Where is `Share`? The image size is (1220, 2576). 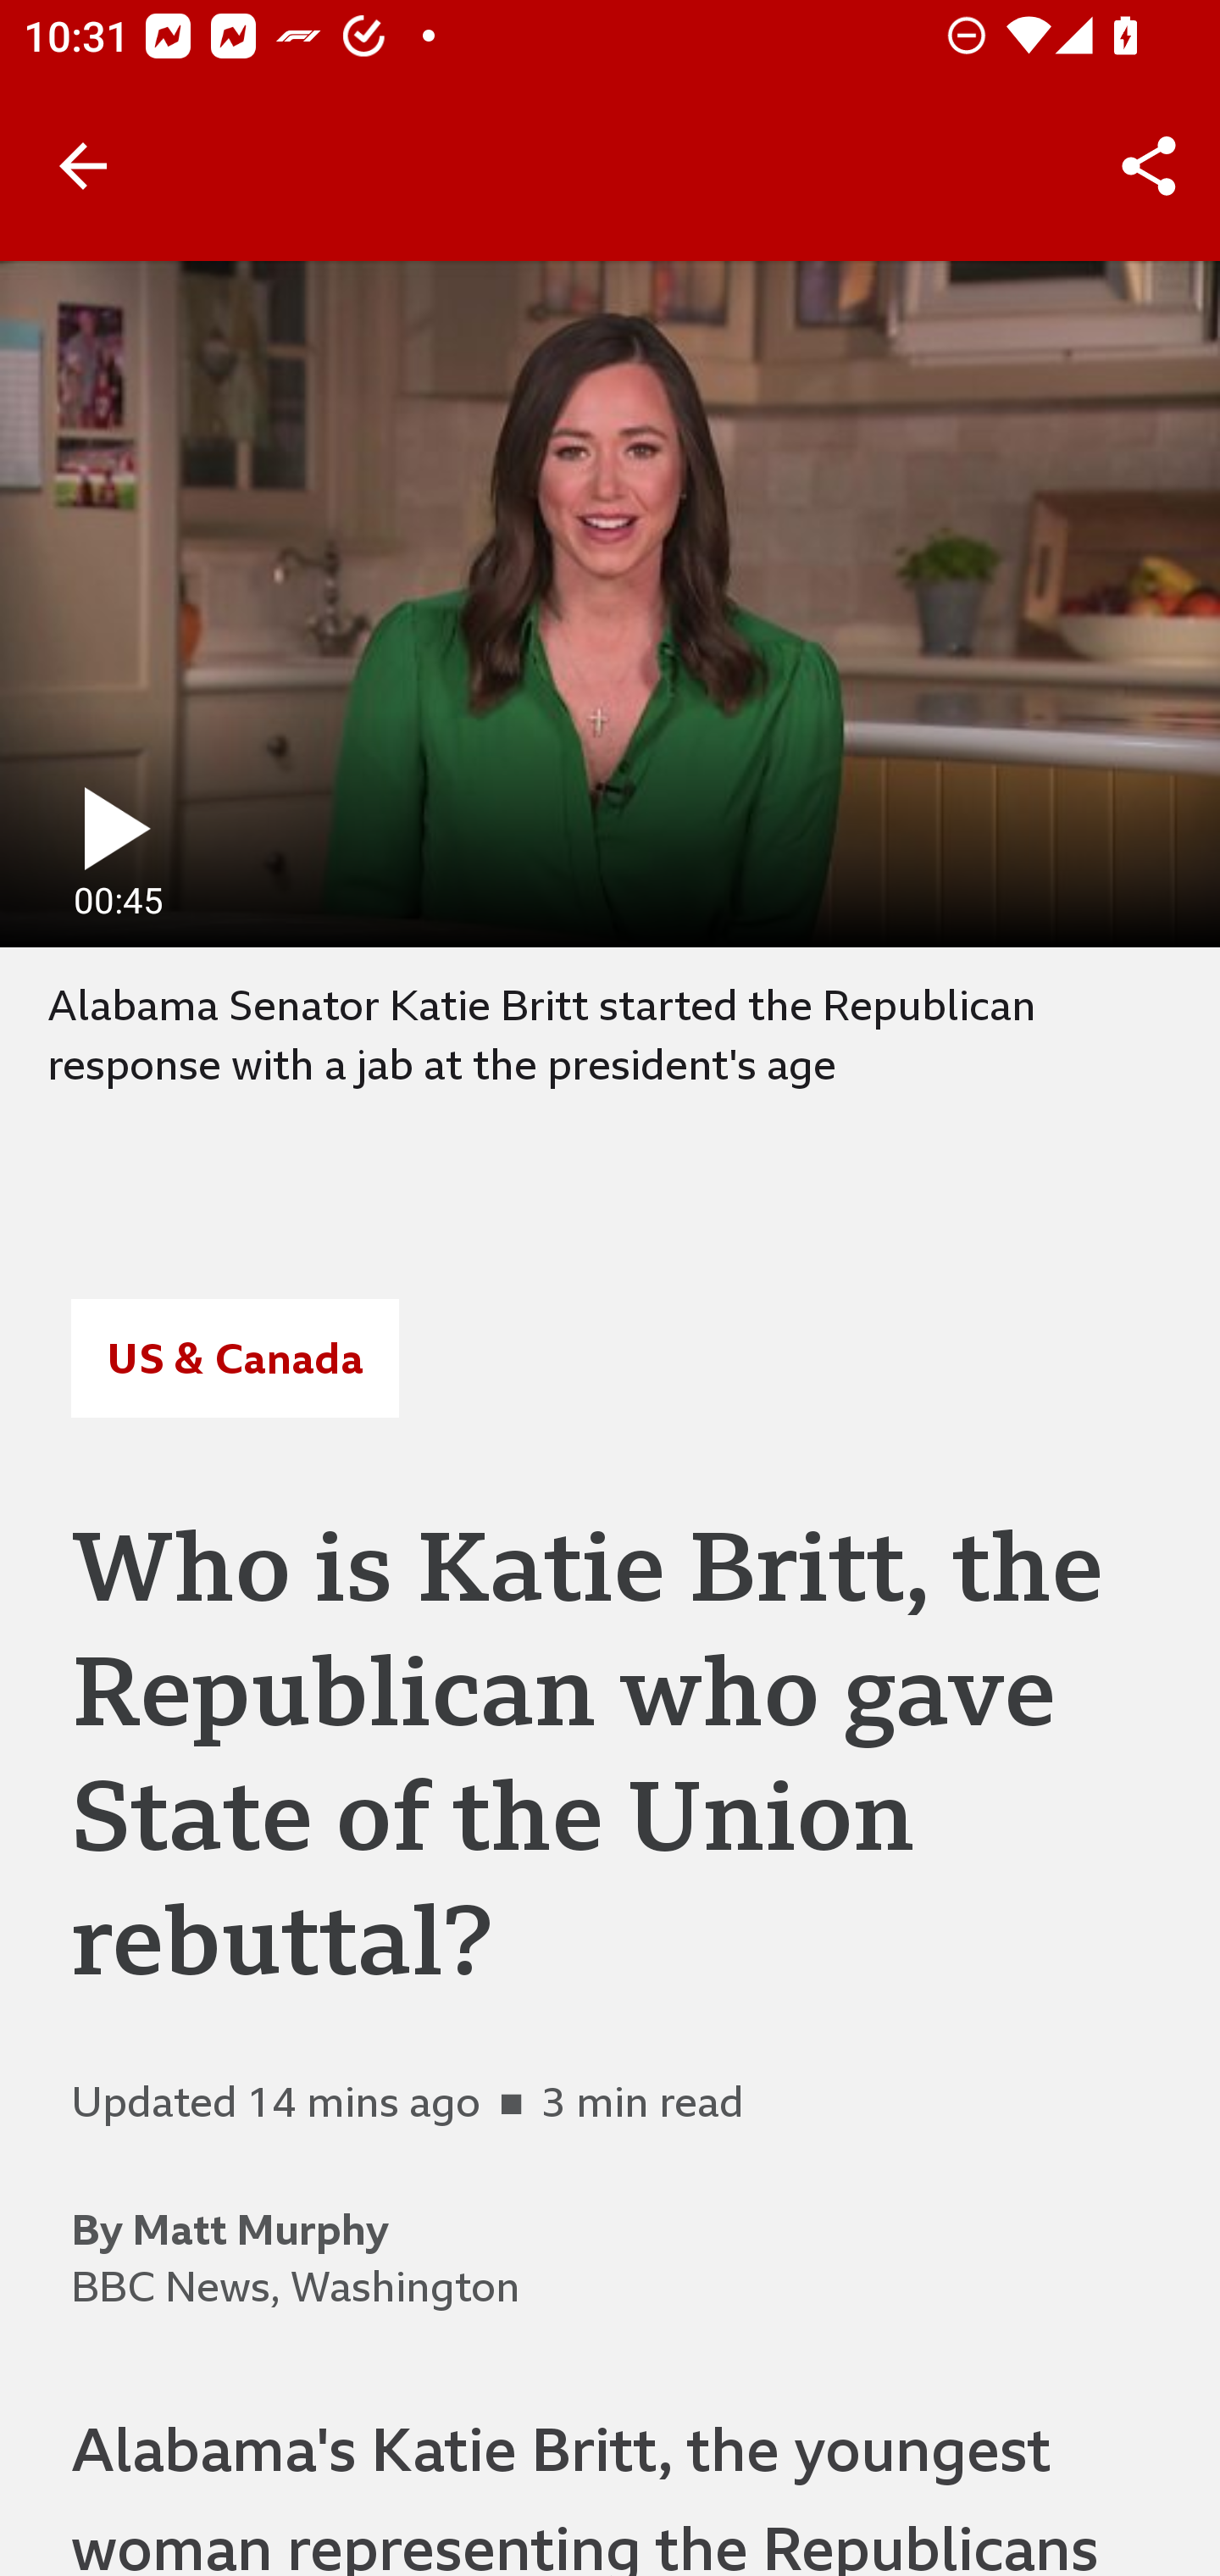 Share is located at coordinates (1149, 166).